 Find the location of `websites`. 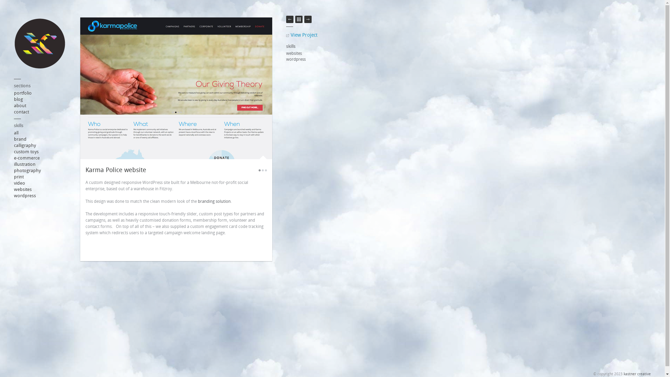

websites is located at coordinates (23, 189).